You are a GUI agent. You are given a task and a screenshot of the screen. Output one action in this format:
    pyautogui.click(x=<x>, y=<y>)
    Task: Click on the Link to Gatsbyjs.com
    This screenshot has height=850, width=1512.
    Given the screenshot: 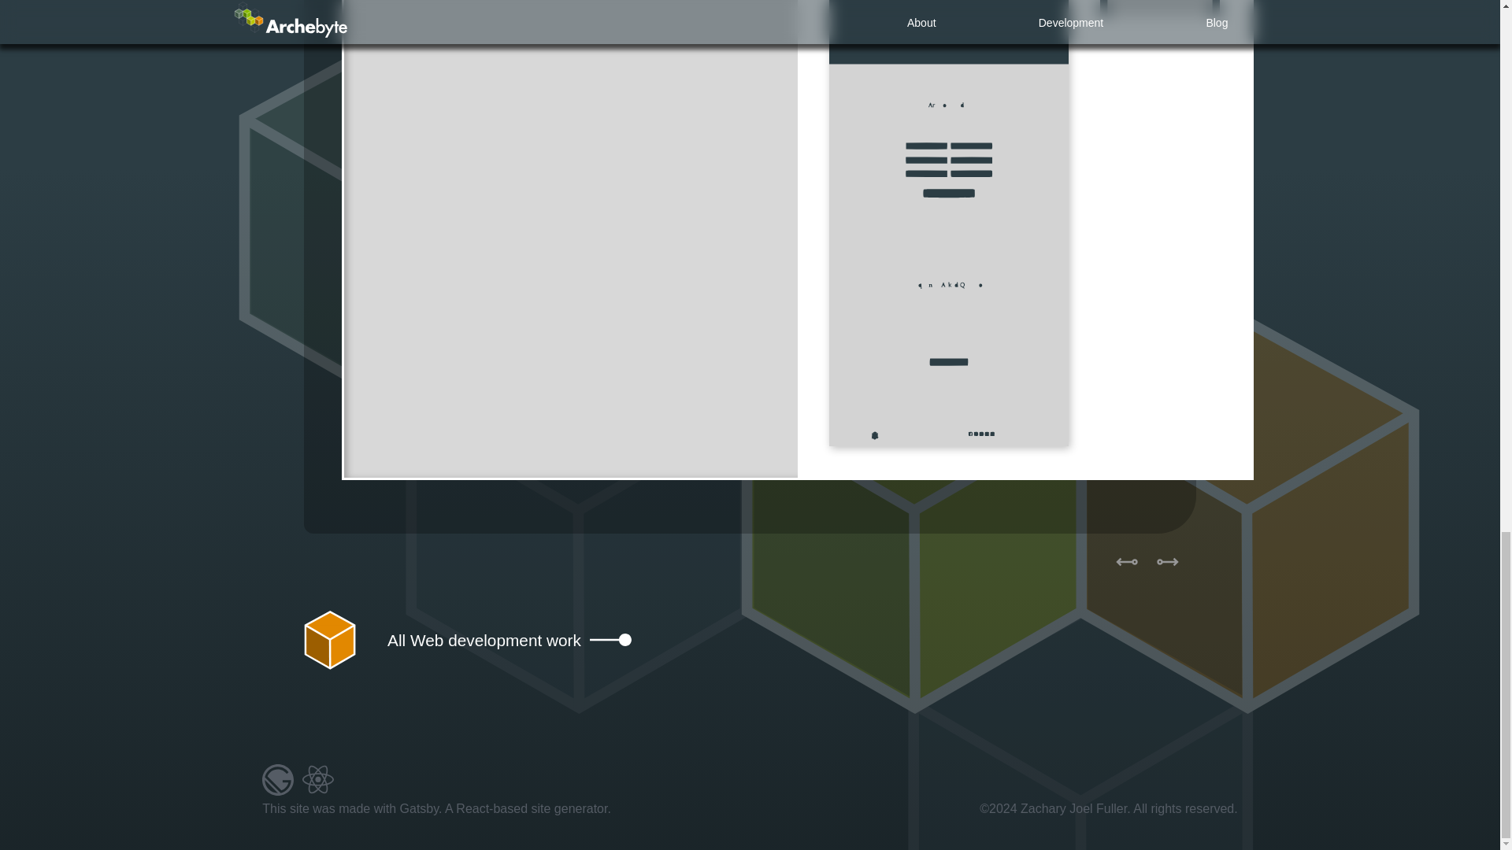 What is the action you would take?
    pyautogui.click(x=298, y=785)
    